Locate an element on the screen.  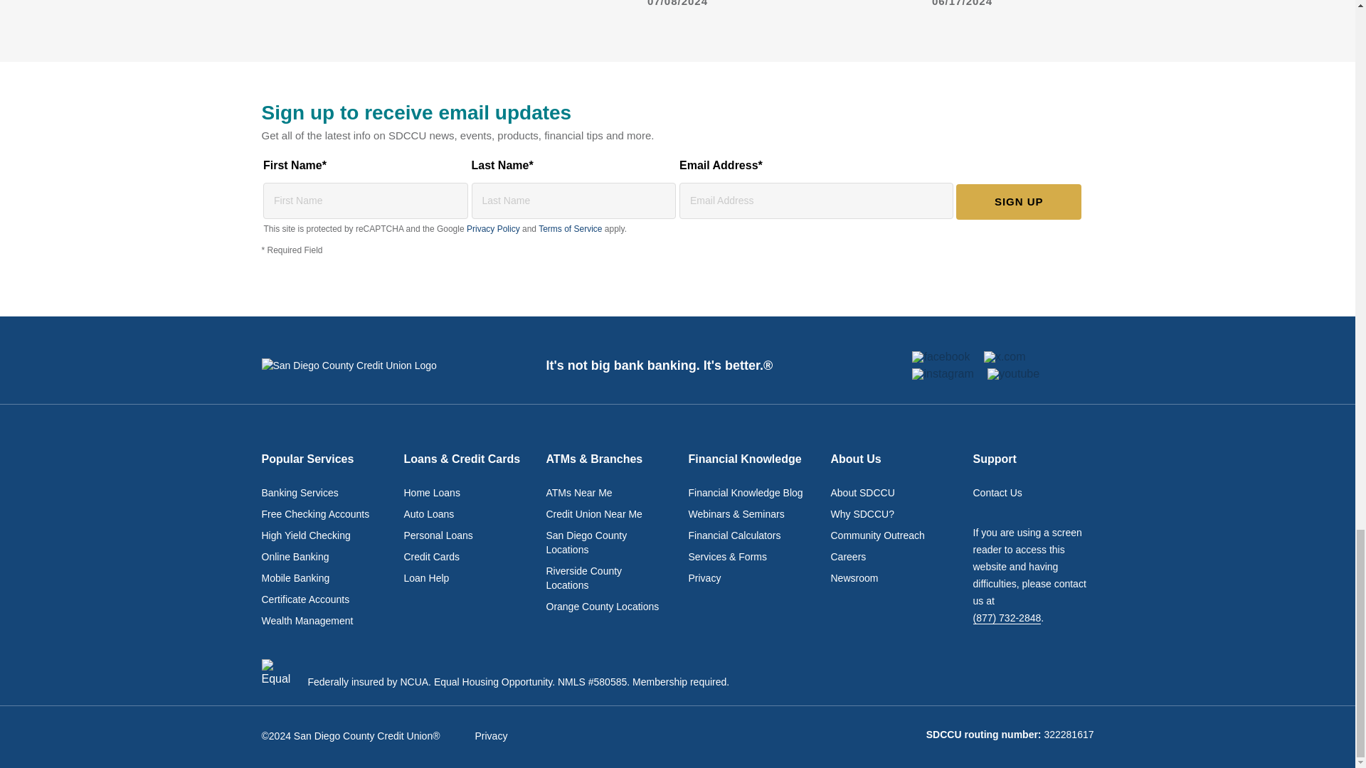
Sign Up is located at coordinates (1019, 202).